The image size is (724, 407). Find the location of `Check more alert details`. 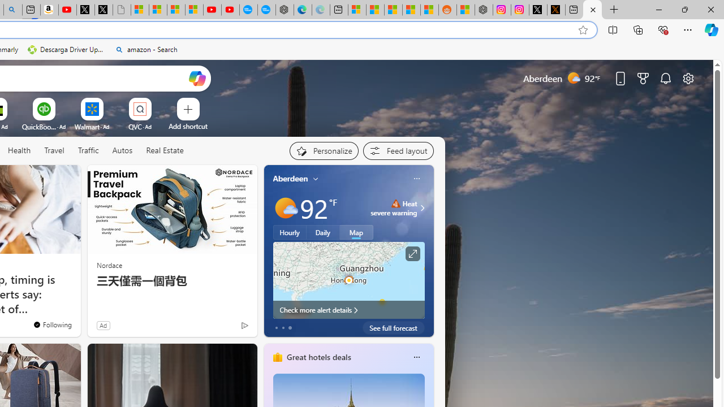

Check more alert details is located at coordinates (348, 310).